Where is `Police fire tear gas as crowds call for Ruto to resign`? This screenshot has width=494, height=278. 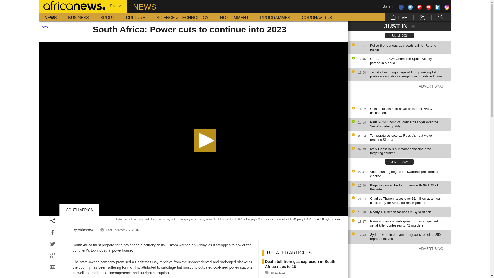 Police fire tear gas as crowds call for Ruto to resign is located at coordinates (409, 47).